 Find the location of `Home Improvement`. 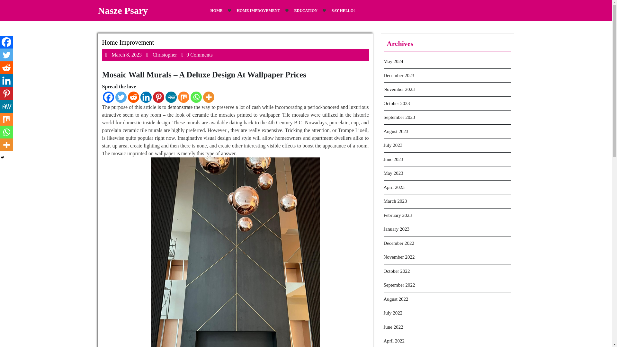

Home Improvement is located at coordinates (306, 10).